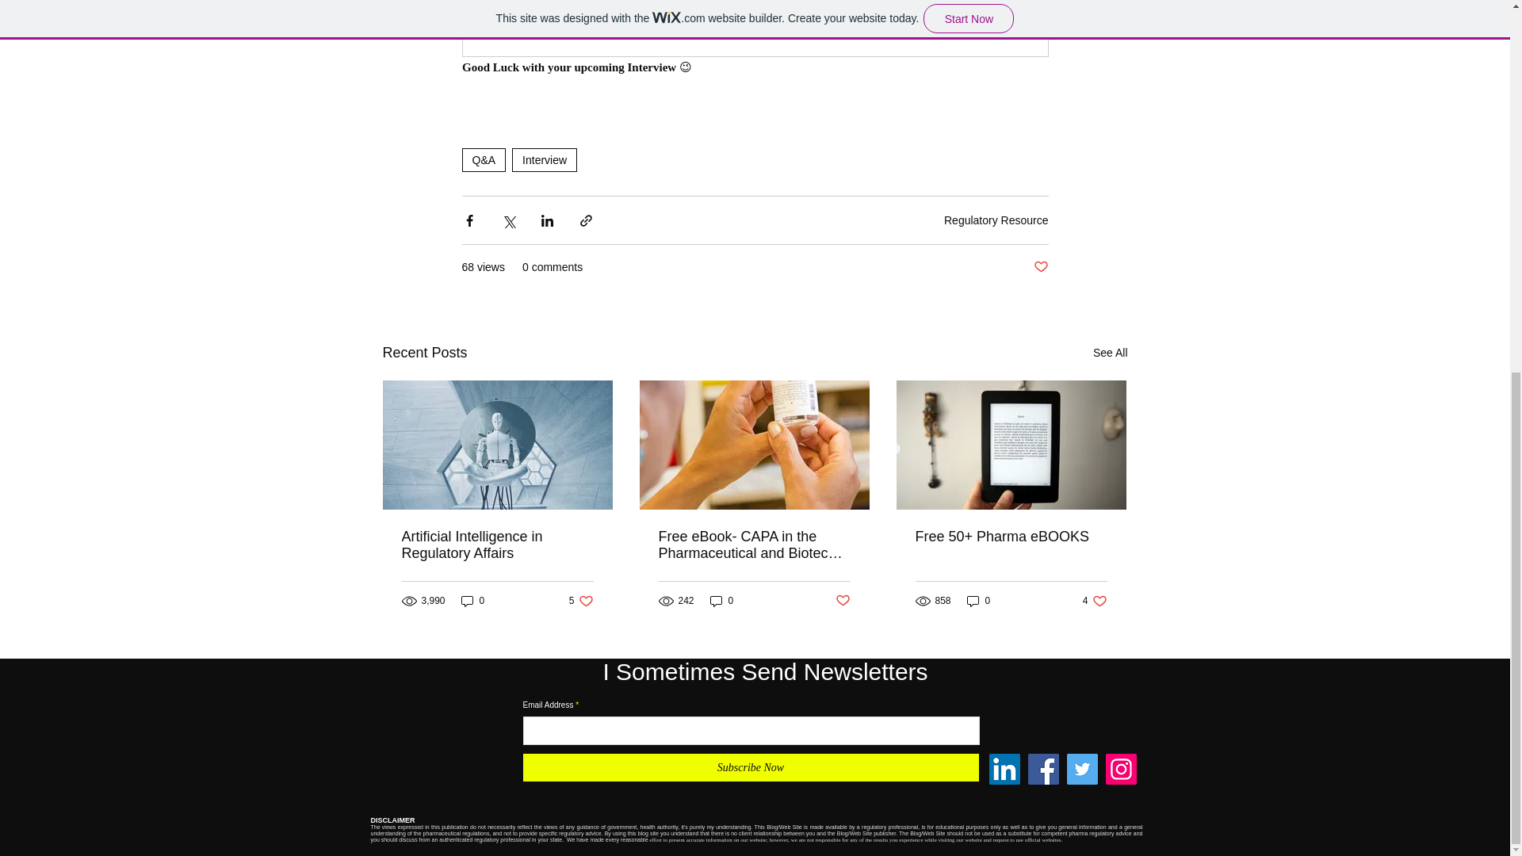 This screenshot has height=856, width=1522. What do you see at coordinates (544, 160) in the screenshot?
I see `0` at bounding box center [544, 160].